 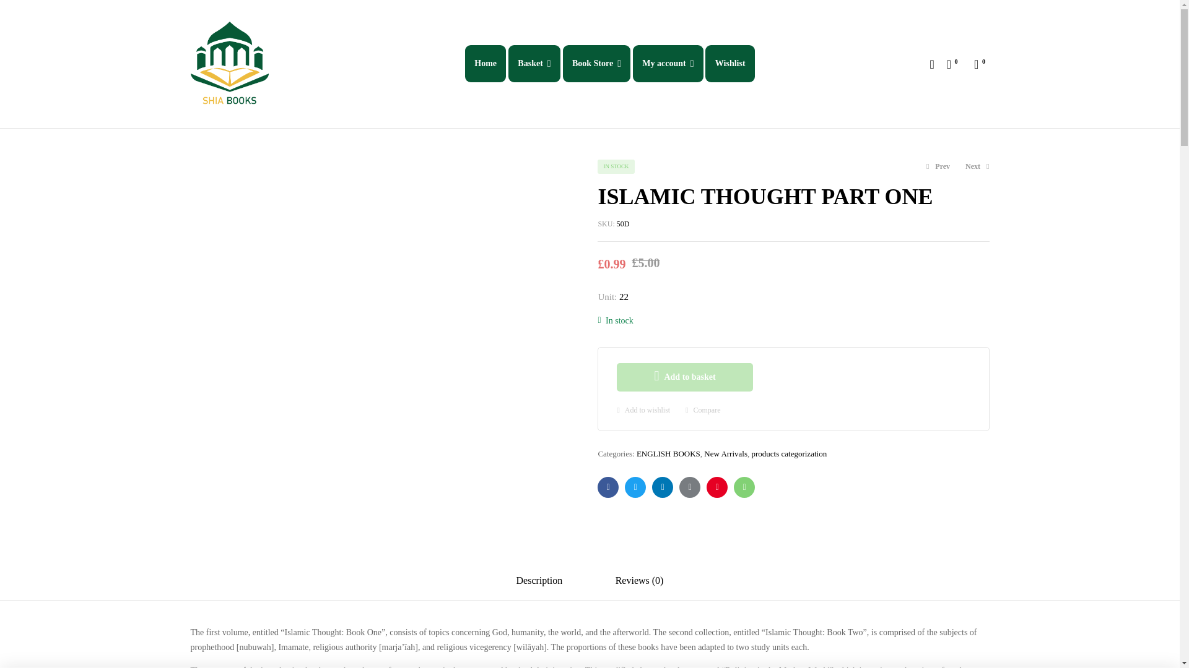 I want to click on View your shopping cart, so click(x=980, y=63).